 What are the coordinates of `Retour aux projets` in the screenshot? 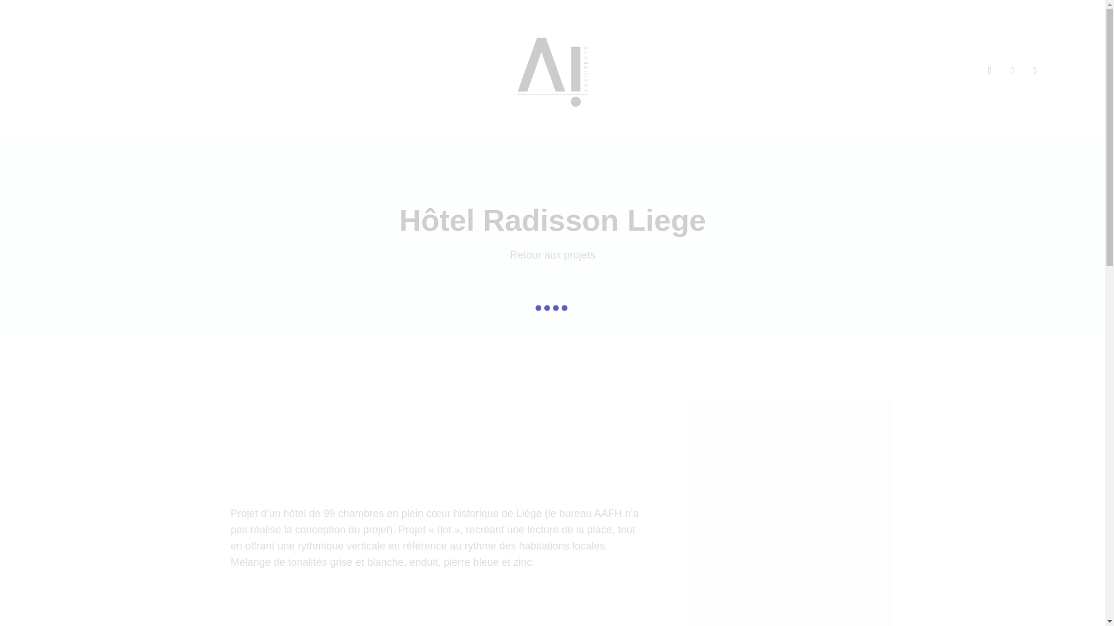 It's located at (552, 255).